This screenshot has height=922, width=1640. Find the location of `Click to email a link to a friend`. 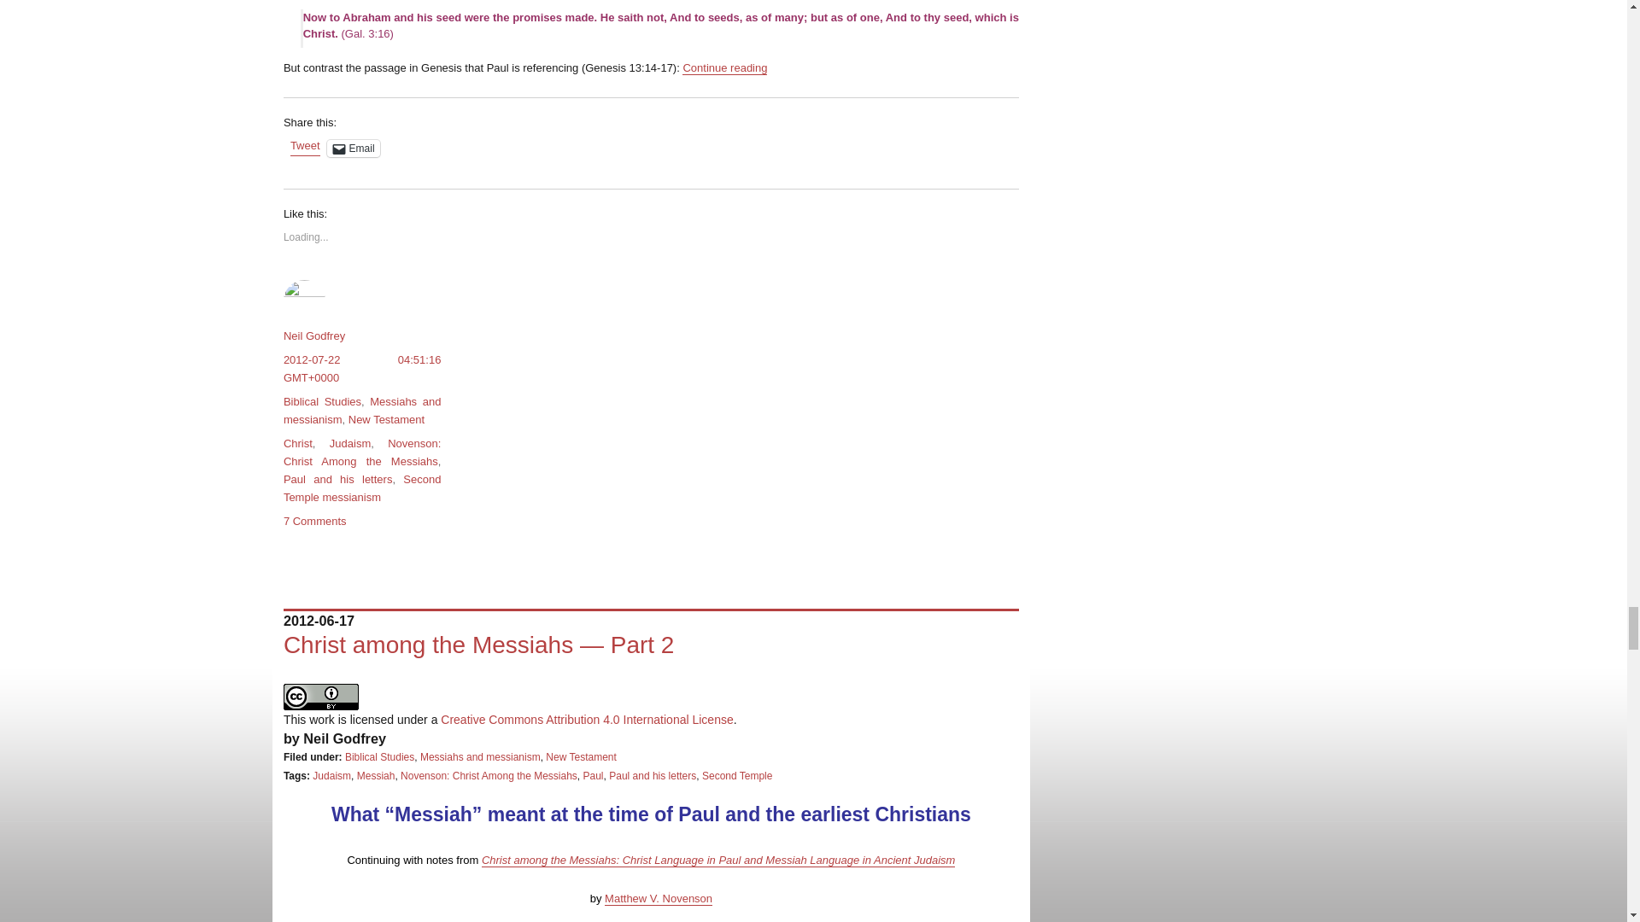

Click to email a link to a friend is located at coordinates (354, 149).